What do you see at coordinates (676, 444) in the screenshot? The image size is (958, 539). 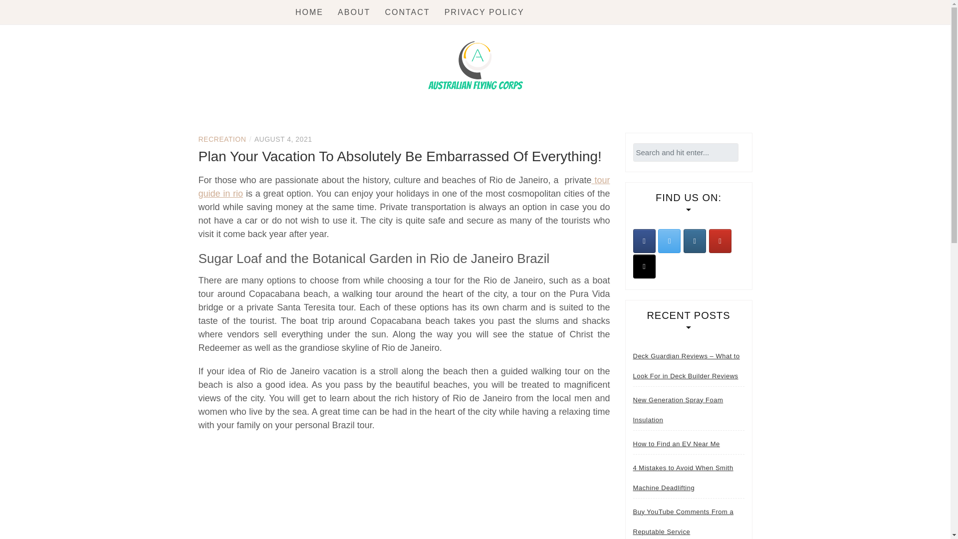 I see `How to Find an EV Near Me` at bounding box center [676, 444].